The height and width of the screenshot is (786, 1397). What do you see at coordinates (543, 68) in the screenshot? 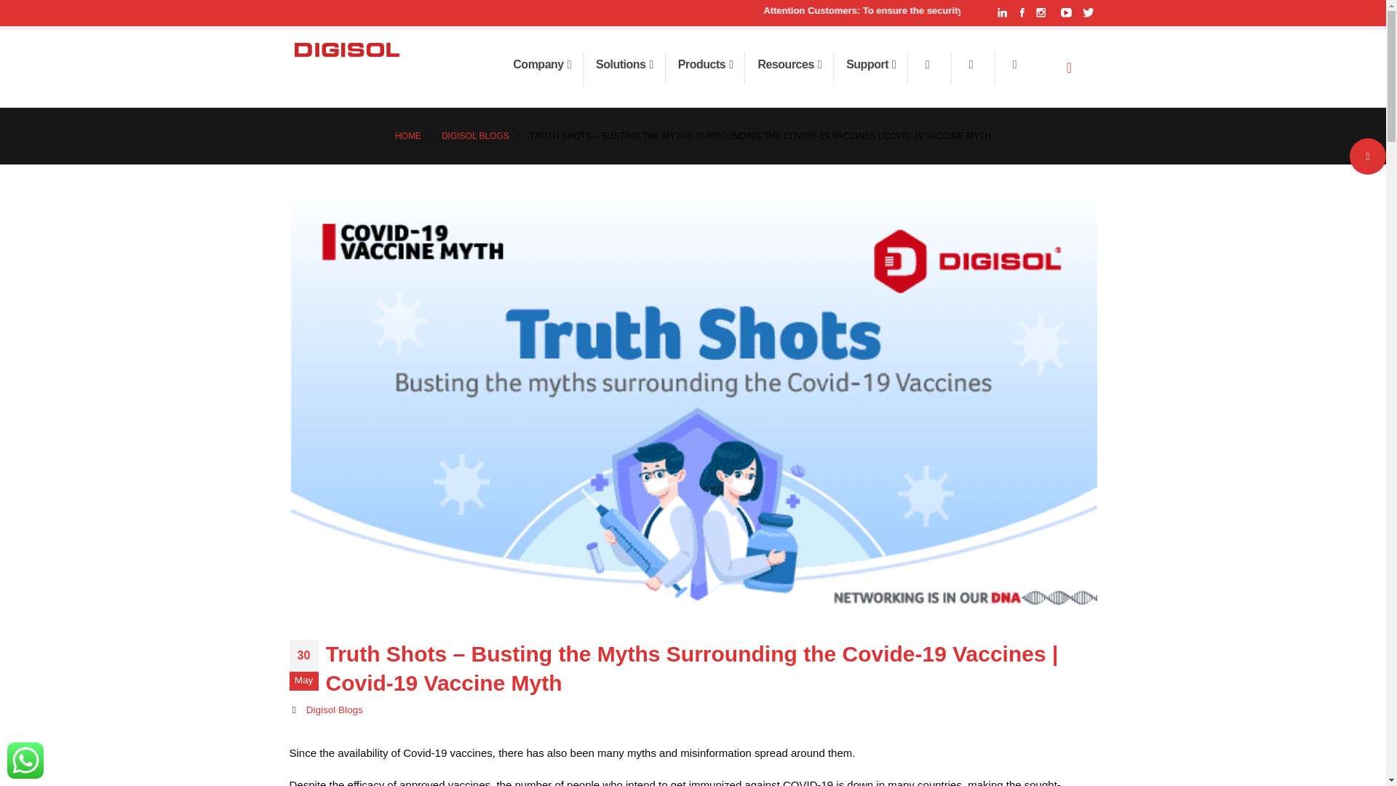
I see `Company` at bounding box center [543, 68].